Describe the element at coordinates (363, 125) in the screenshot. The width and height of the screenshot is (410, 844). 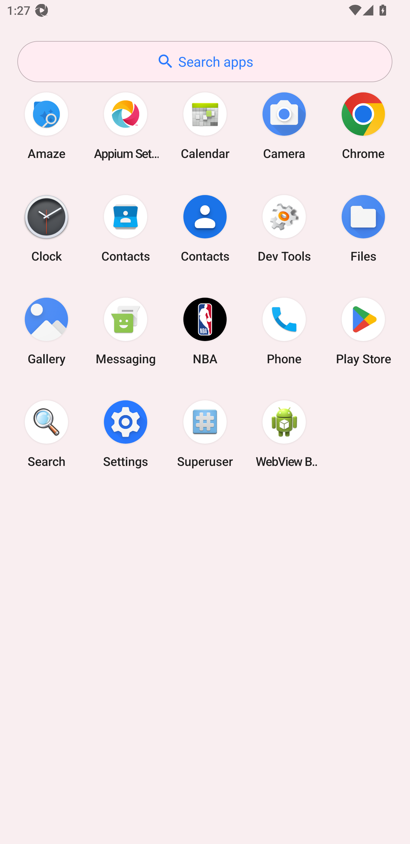
I see `Chrome` at that location.